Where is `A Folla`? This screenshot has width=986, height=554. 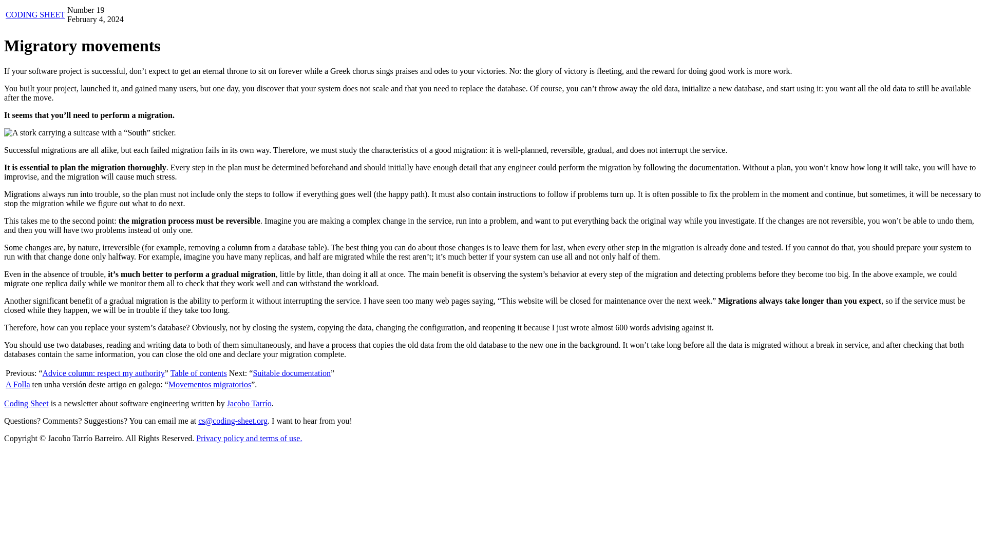
A Folla is located at coordinates (18, 384).